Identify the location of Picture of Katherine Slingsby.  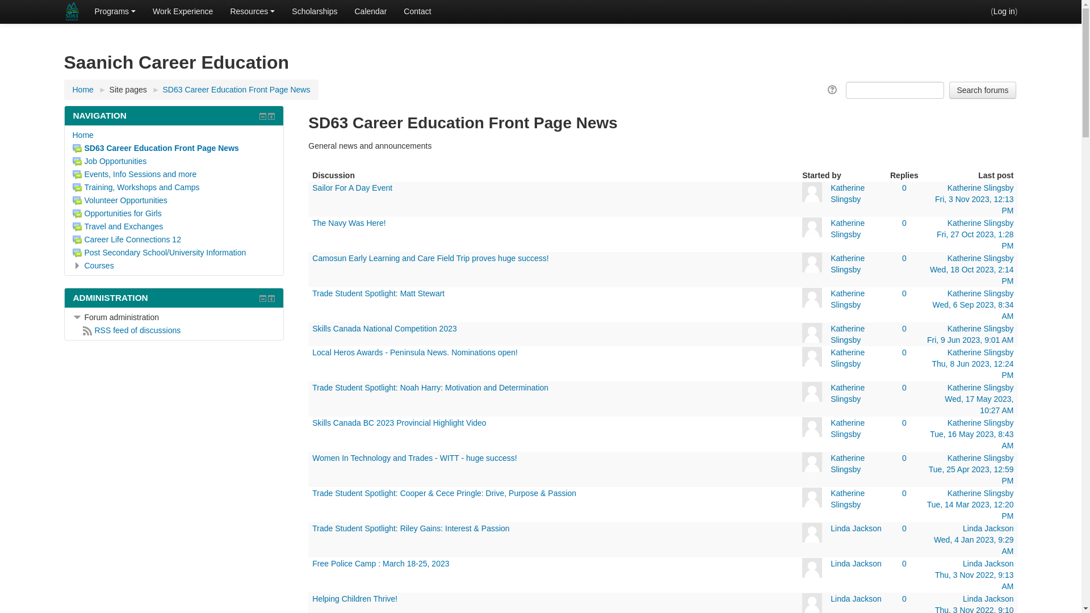
(812, 333).